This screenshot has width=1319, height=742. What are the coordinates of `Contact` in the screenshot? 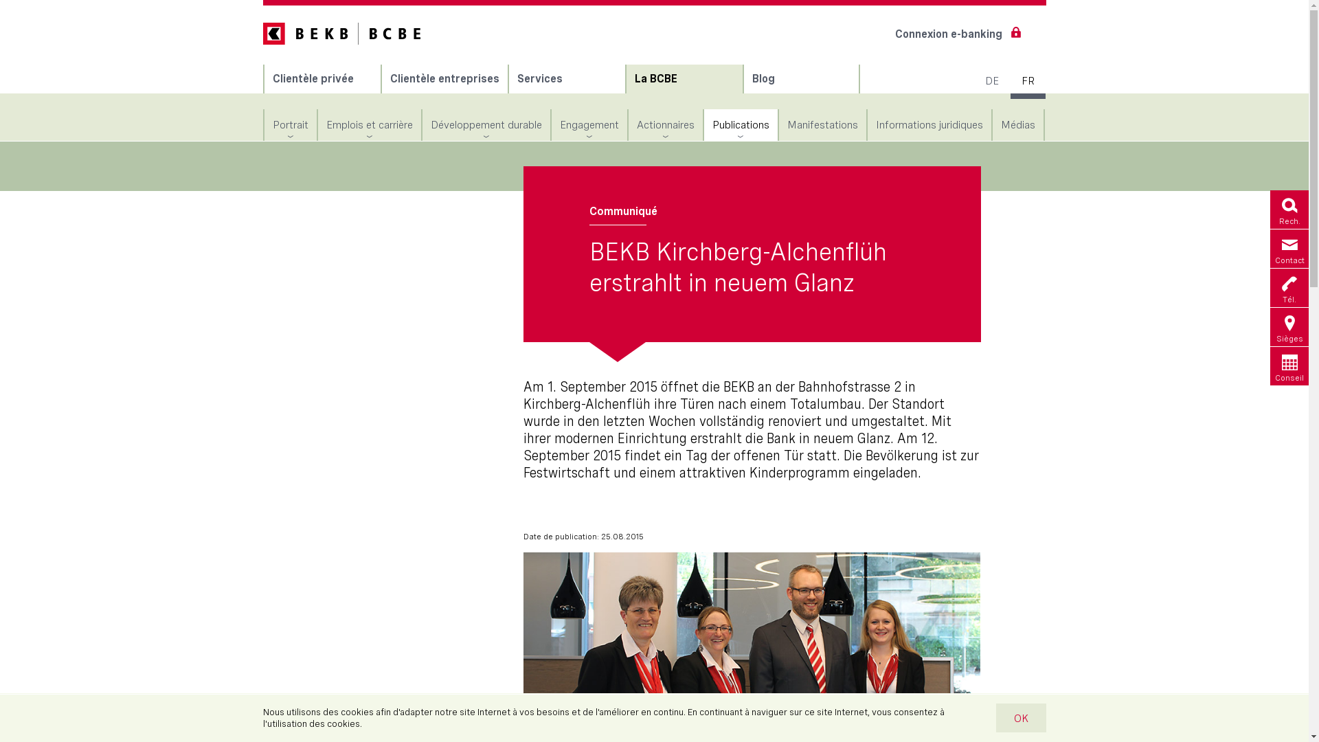 It's located at (1289, 249).